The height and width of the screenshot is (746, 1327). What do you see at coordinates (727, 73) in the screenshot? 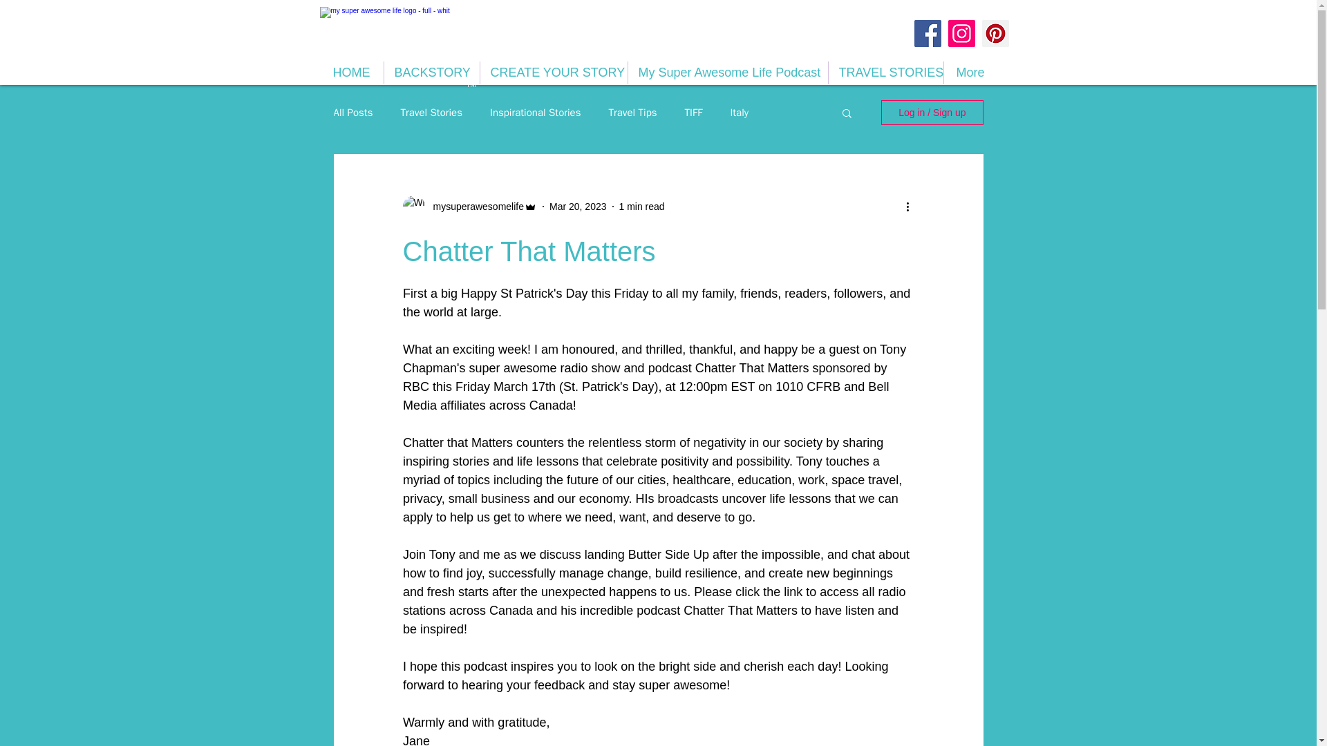
I see `My Super Awesome Life Podcast` at bounding box center [727, 73].